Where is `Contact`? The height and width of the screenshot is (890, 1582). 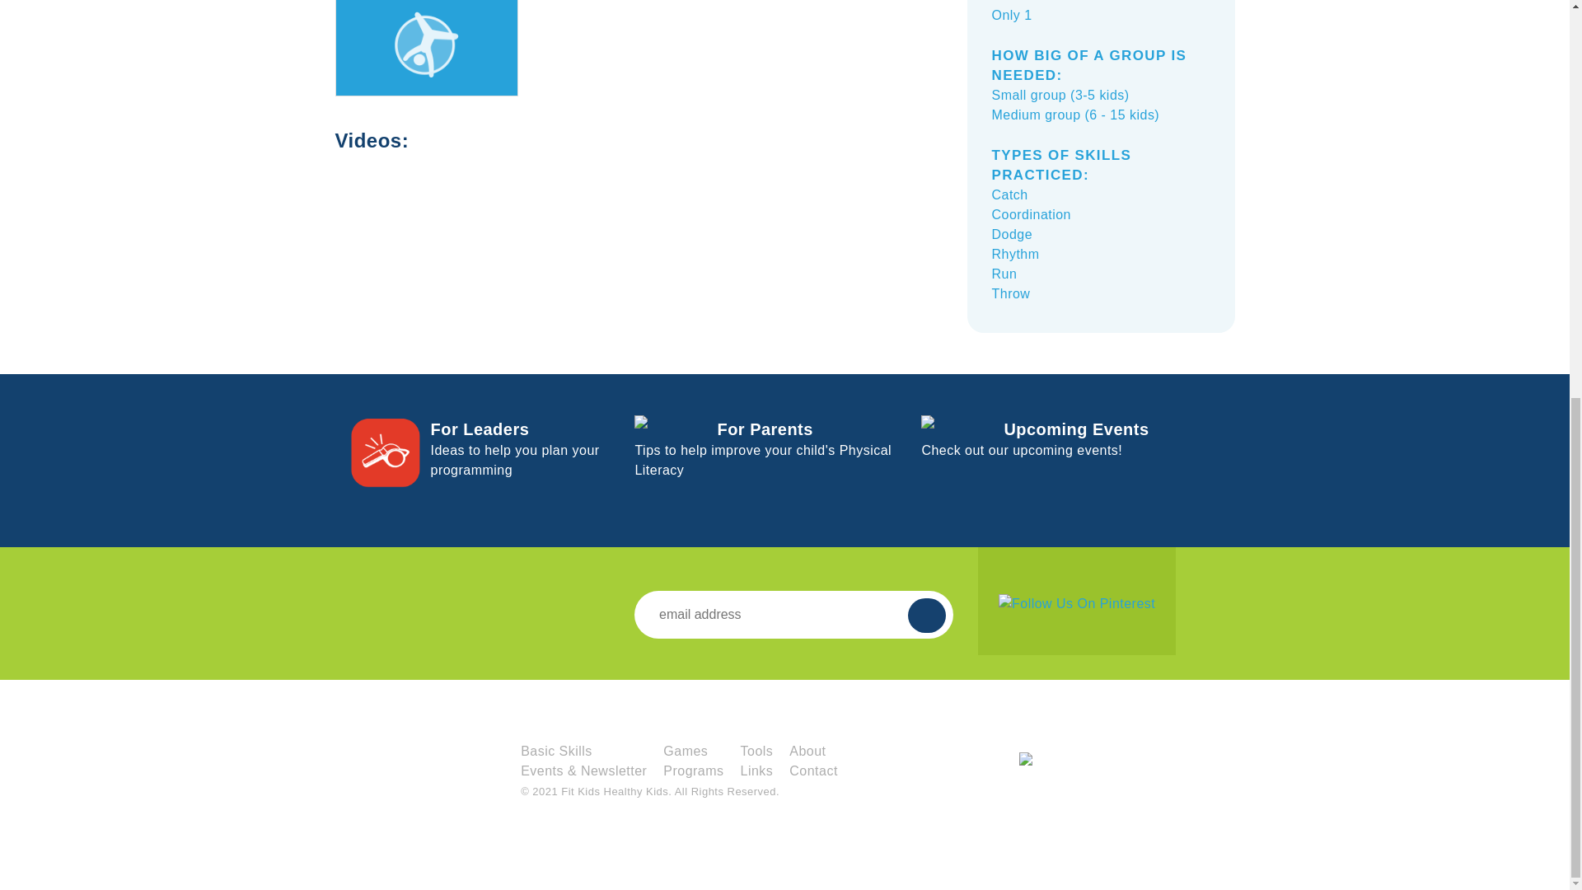
Contact is located at coordinates (814, 770).